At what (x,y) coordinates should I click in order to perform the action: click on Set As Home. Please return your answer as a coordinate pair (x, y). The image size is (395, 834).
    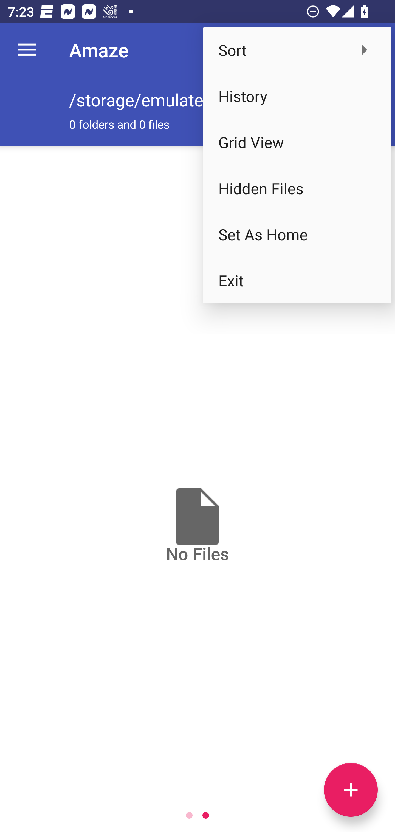
    Looking at the image, I should click on (297, 234).